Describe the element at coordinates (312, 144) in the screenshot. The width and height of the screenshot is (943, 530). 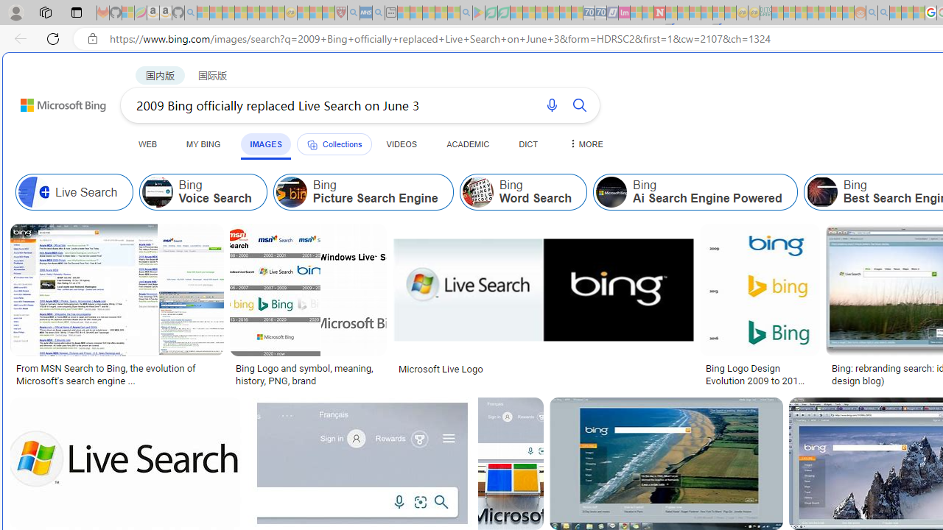
I see `Class: b_pri_nav_svg` at that location.